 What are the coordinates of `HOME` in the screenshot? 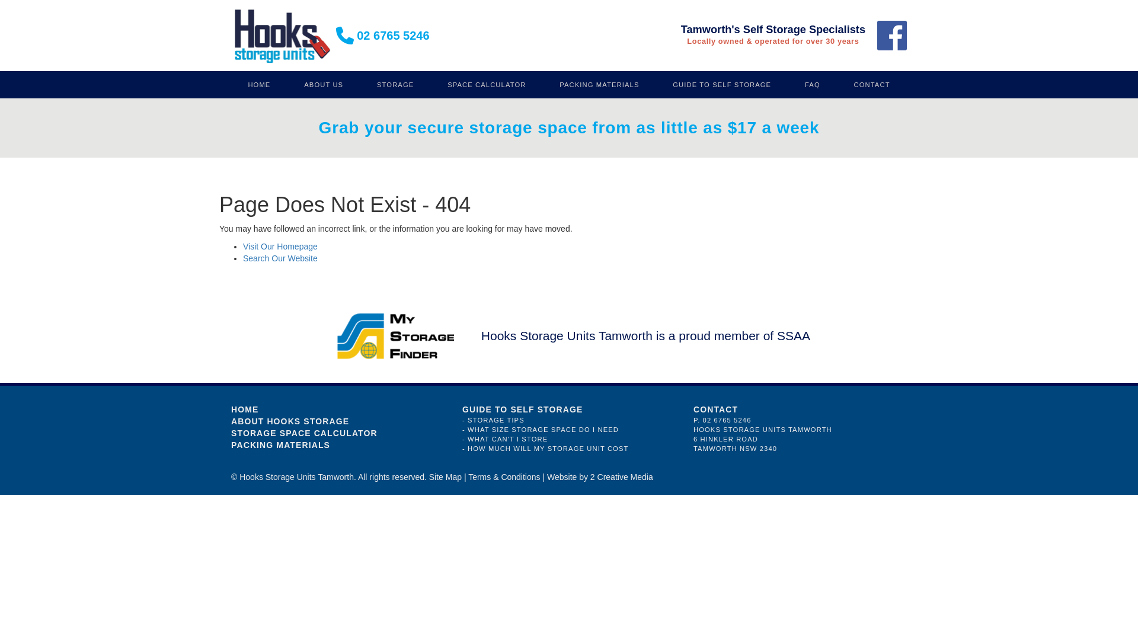 It's located at (260, 85).